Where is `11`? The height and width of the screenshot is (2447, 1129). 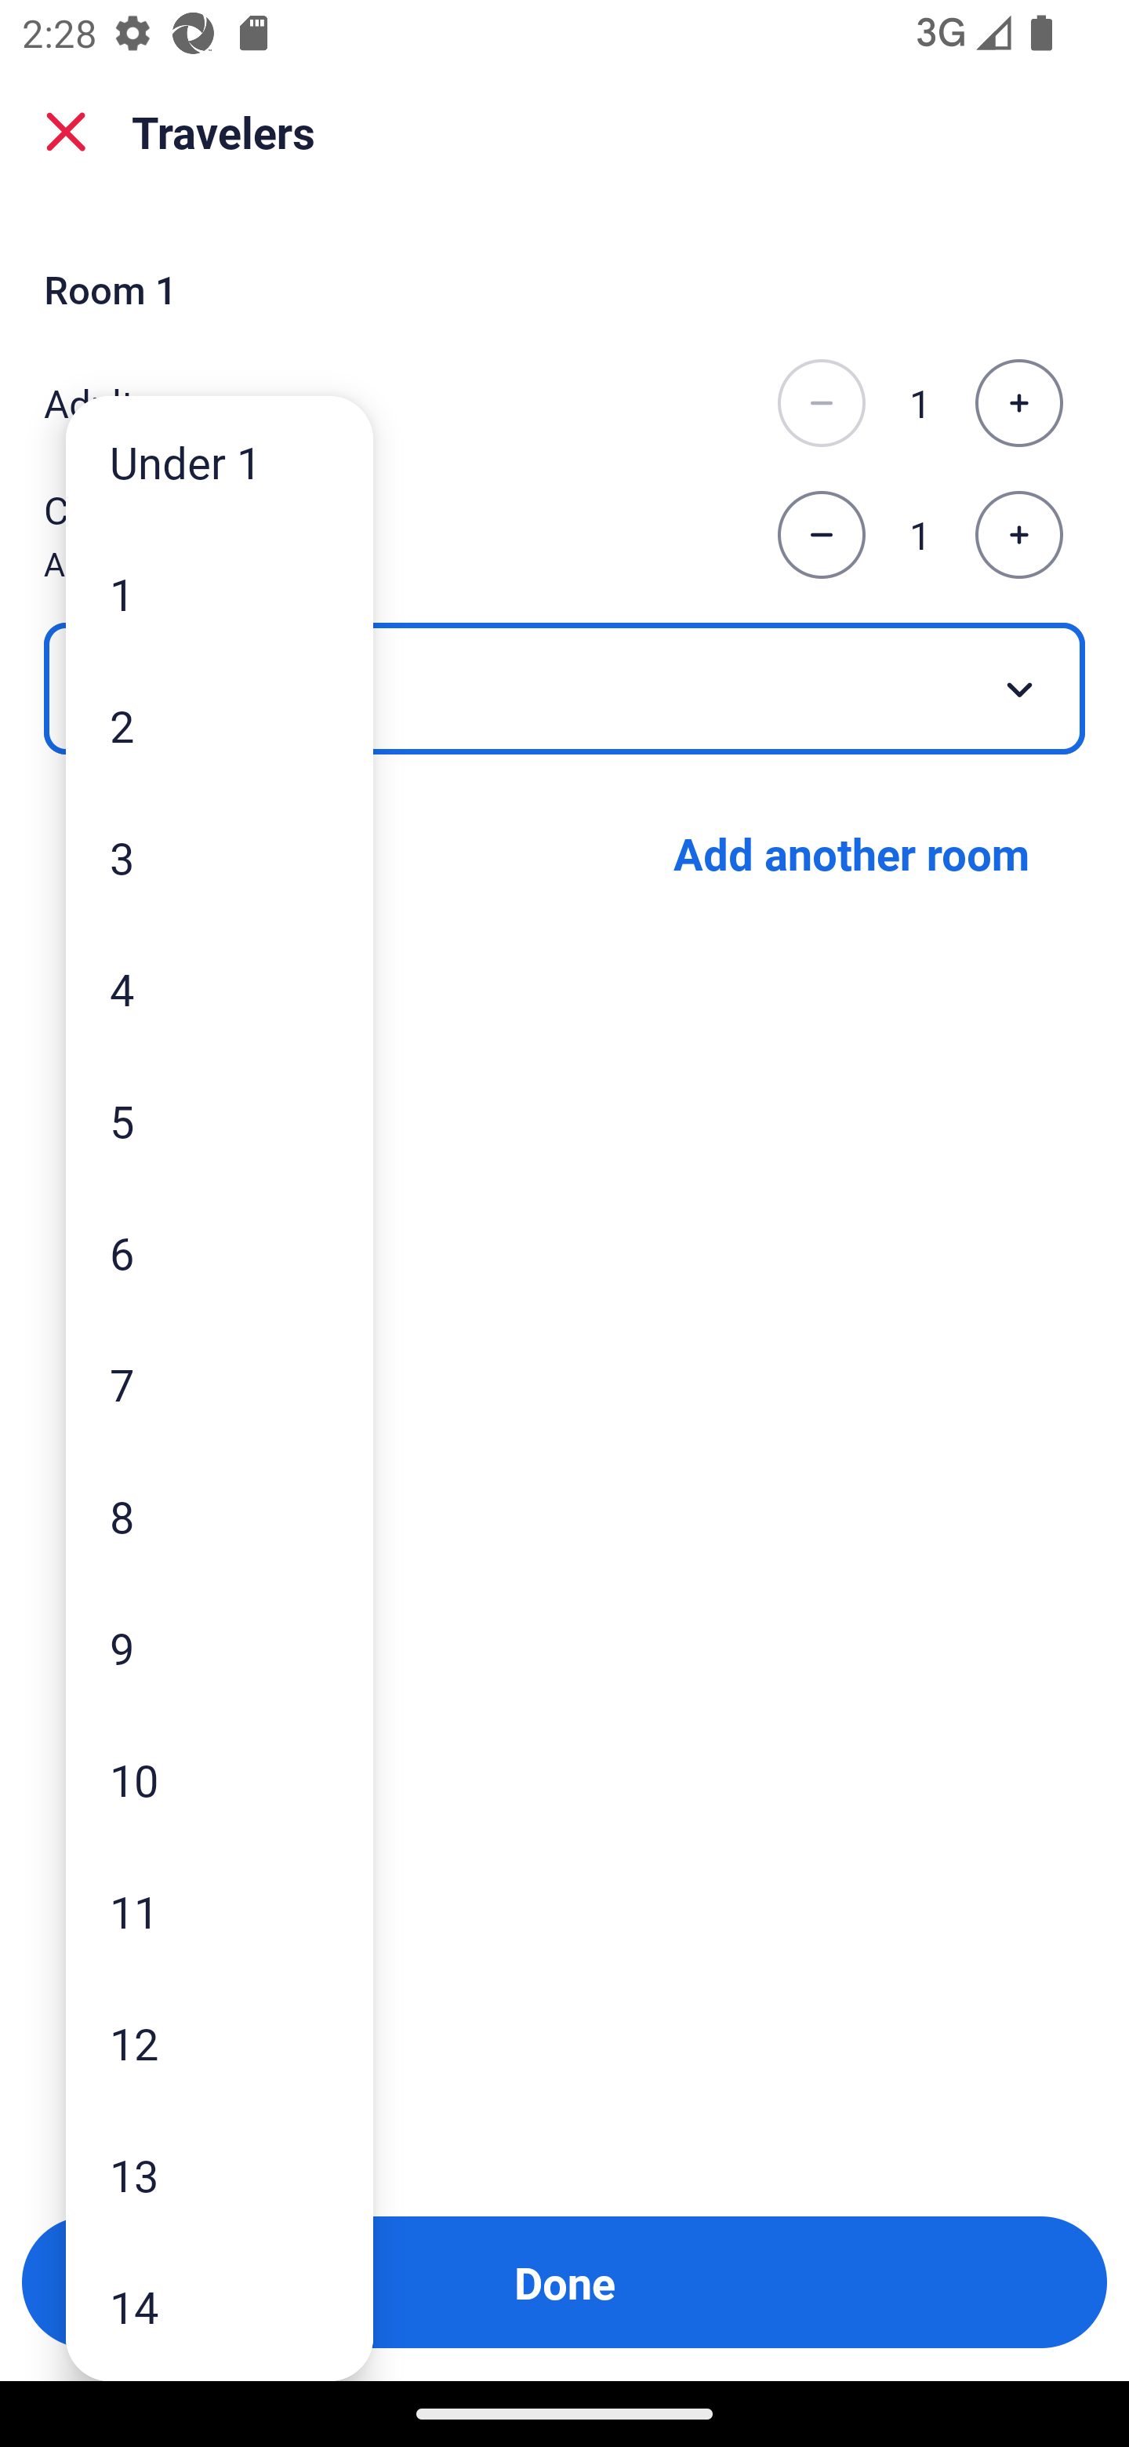
11 is located at coordinates (220, 1911).